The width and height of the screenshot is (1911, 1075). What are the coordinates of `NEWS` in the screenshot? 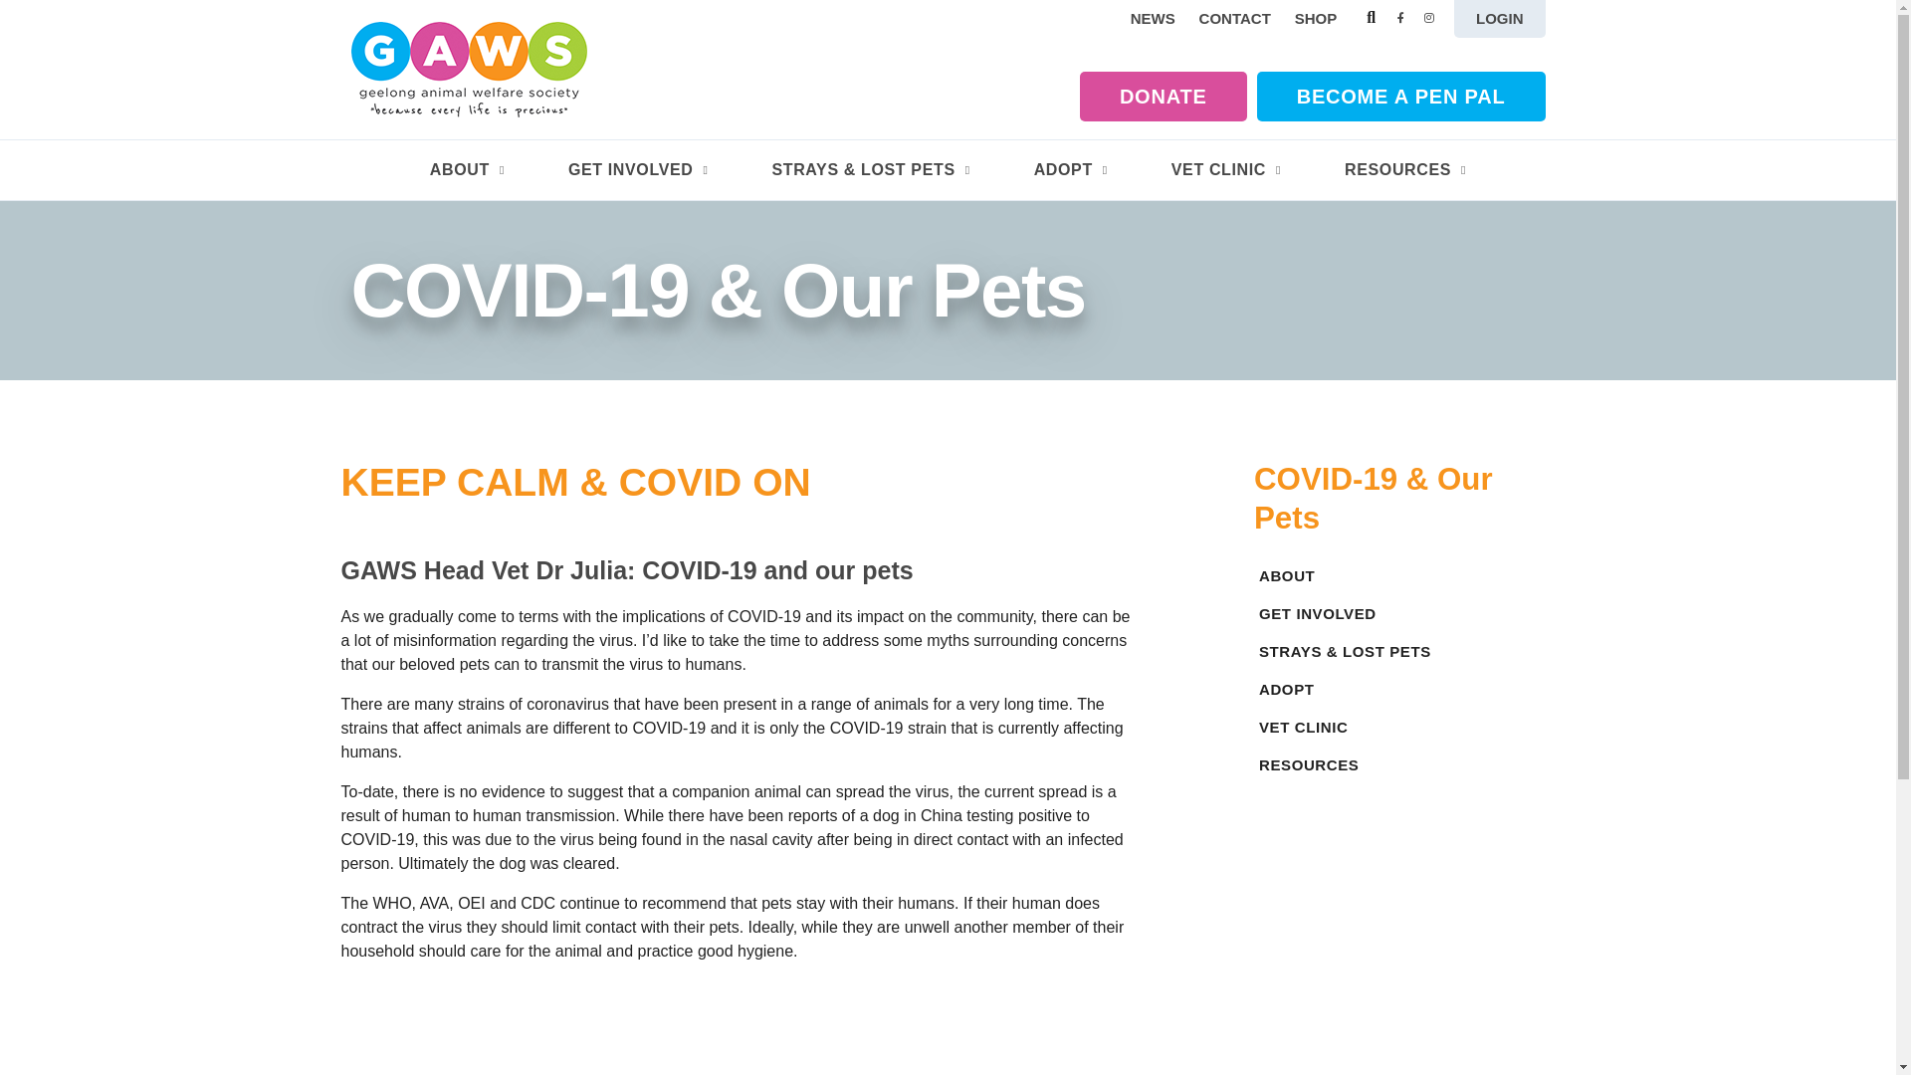 It's located at (1153, 19).